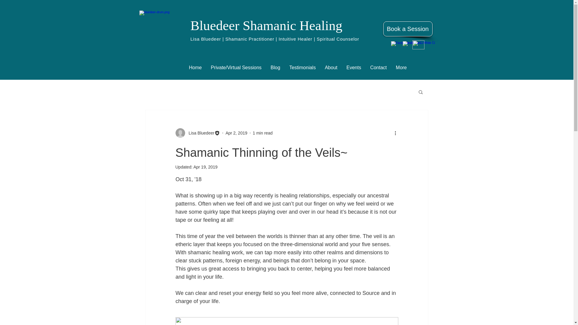 The height and width of the screenshot is (325, 578). Describe the element at coordinates (263, 133) in the screenshot. I see `1 min read` at that location.